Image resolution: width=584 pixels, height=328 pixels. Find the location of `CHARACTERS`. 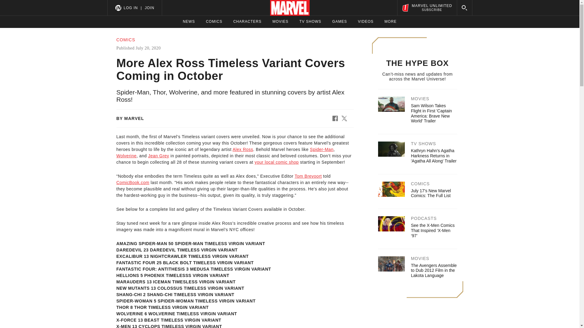

CHARACTERS is located at coordinates (366, 22).